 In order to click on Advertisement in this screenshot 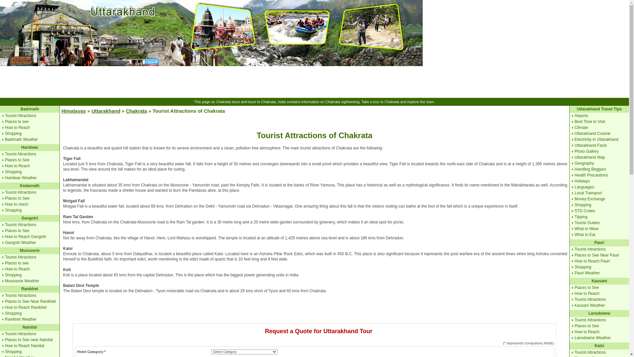, I will do `click(314, 82)`.